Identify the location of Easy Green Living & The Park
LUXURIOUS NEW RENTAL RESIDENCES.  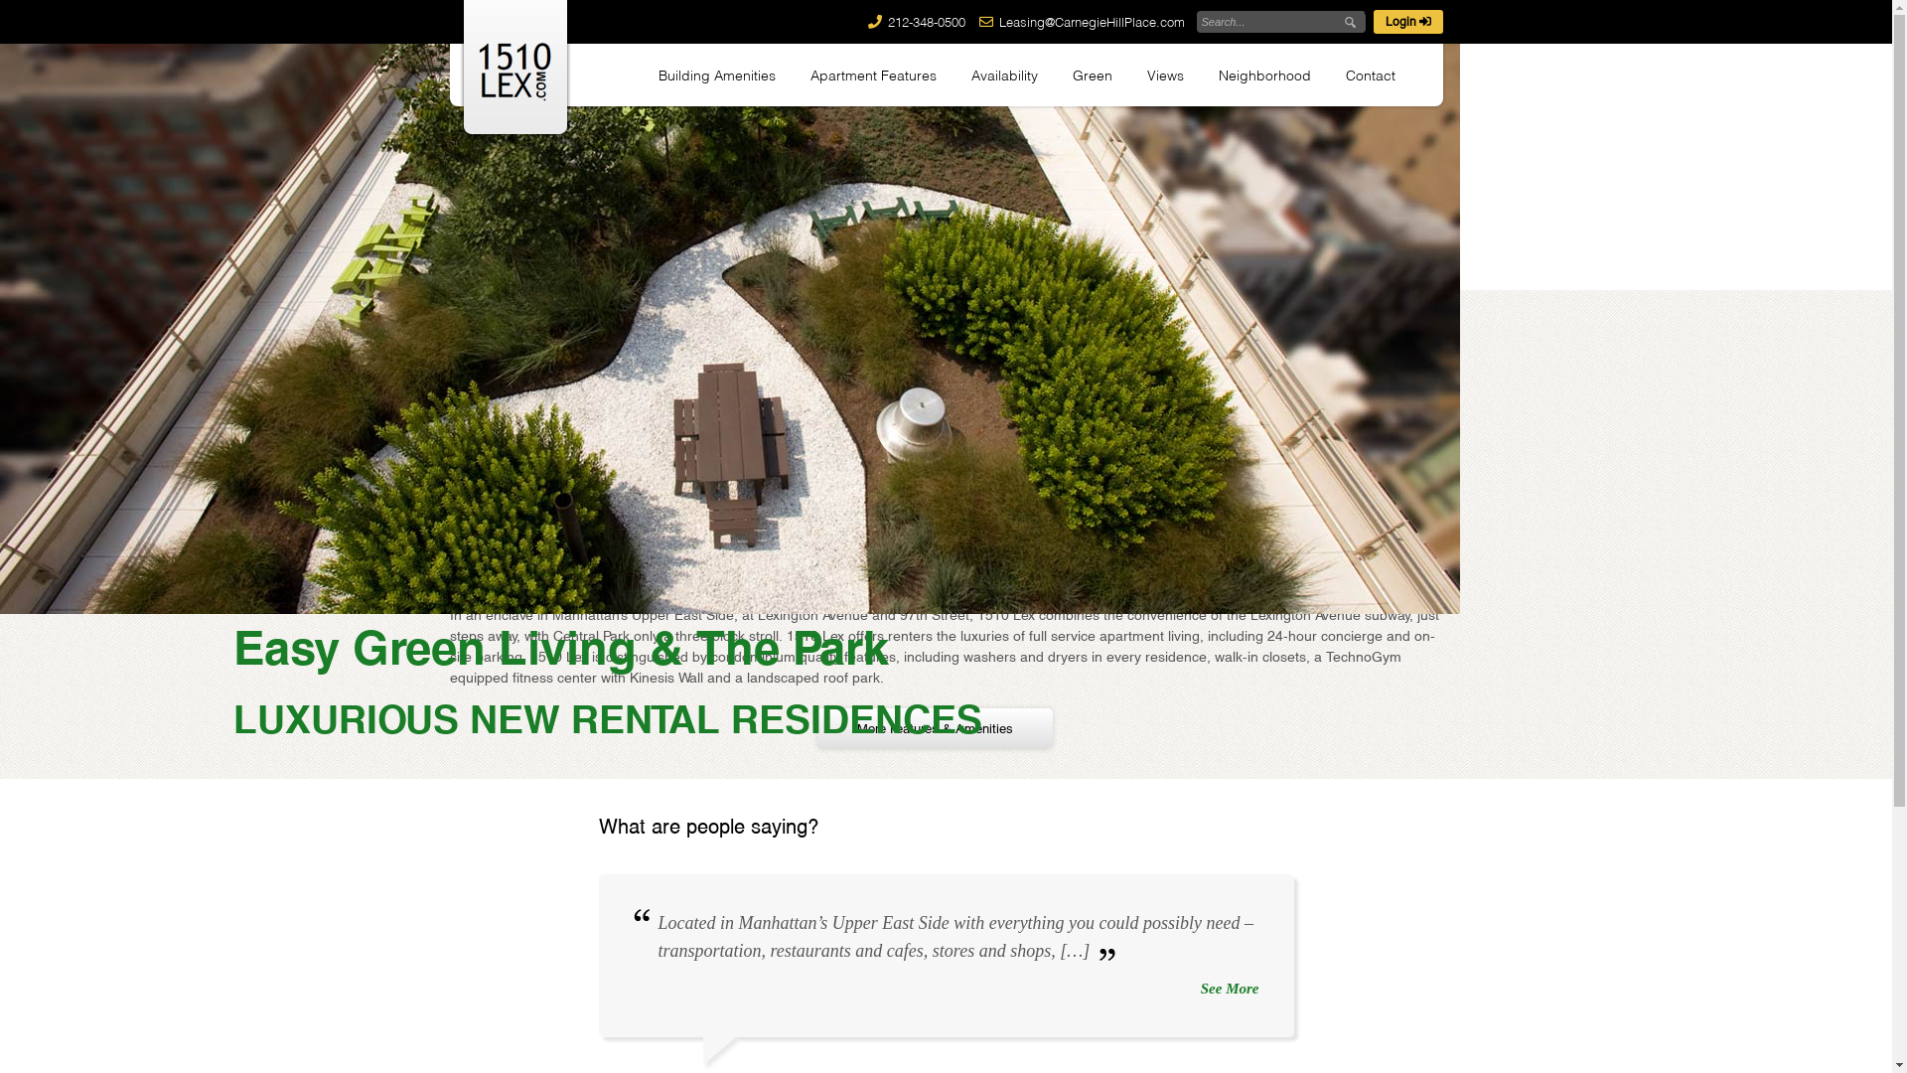
(730, 682).